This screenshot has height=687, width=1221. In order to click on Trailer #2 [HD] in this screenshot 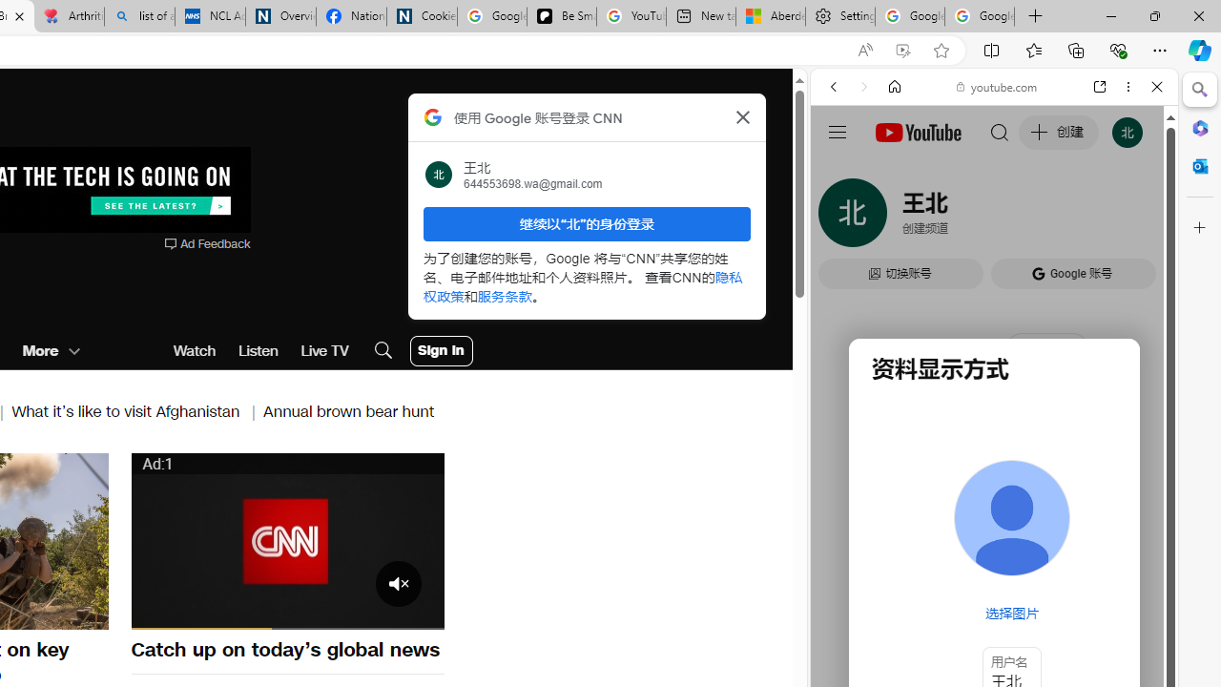, I will do `click(994, 565)`.